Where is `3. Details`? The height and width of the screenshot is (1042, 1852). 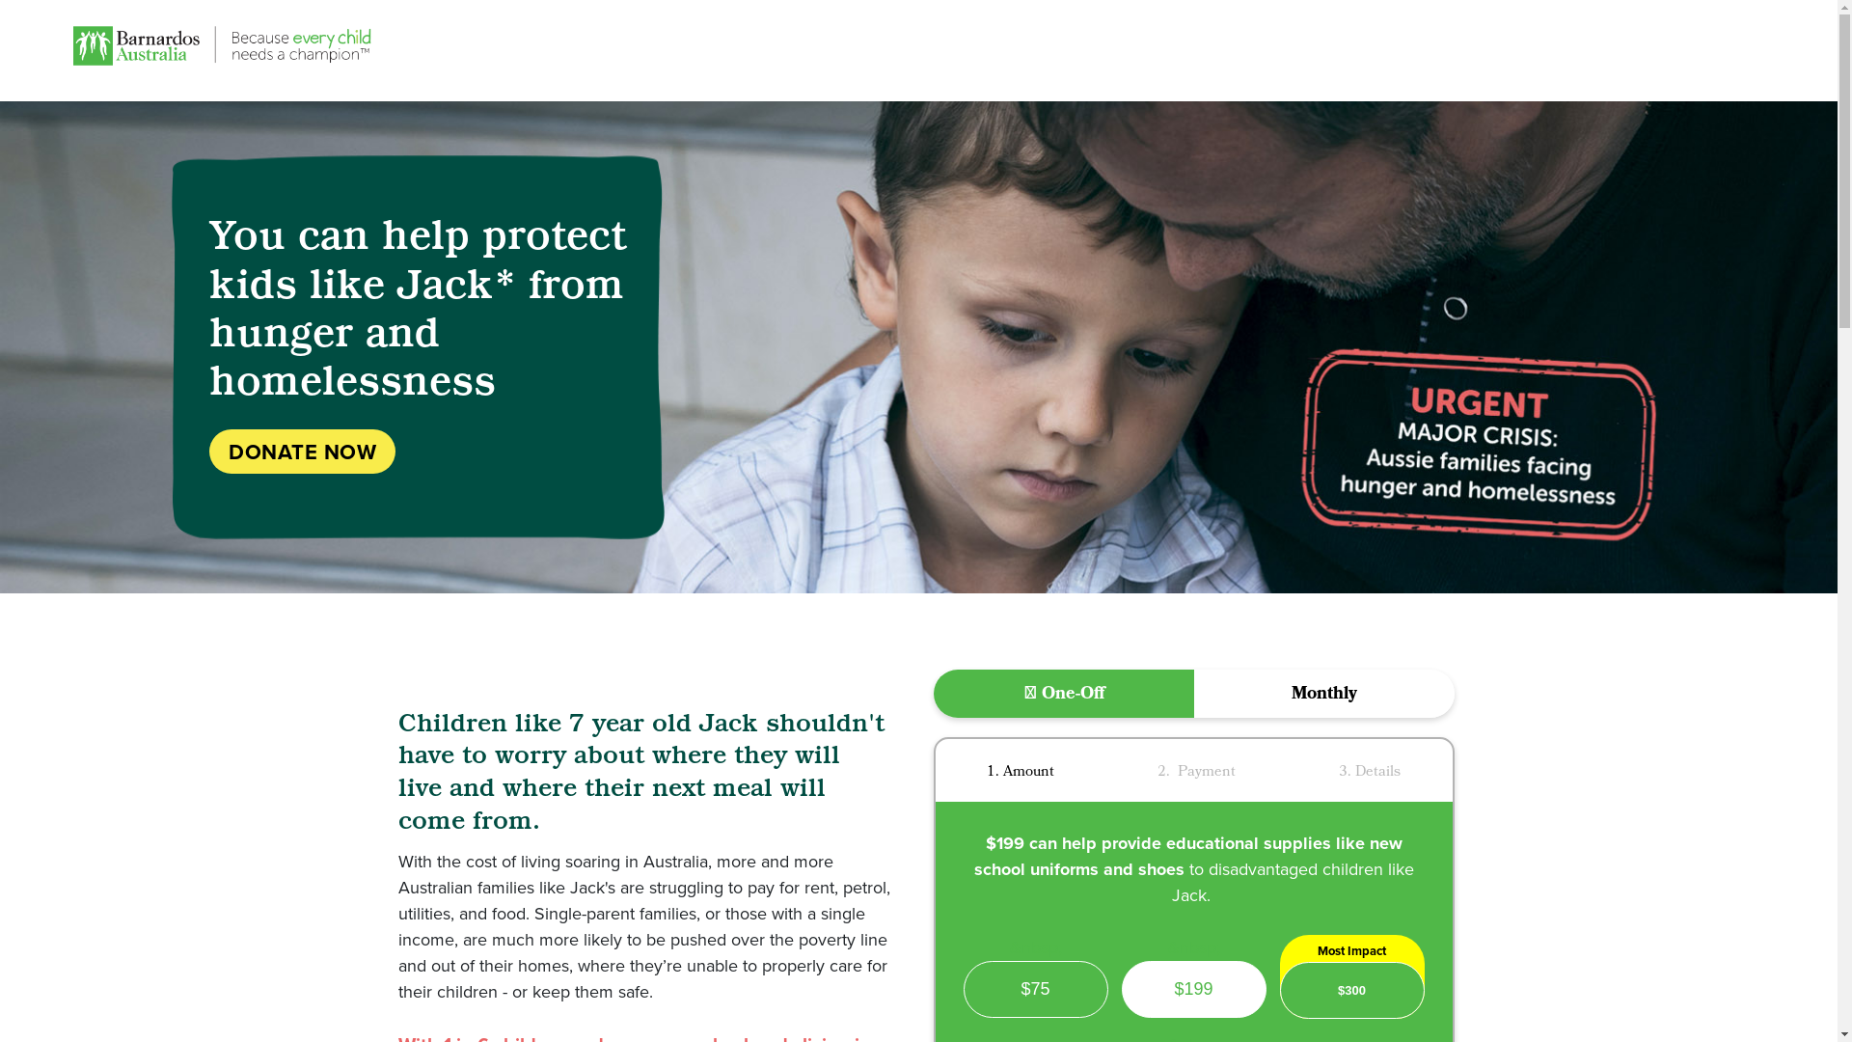
3. Details is located at coordinates (1370, 771).